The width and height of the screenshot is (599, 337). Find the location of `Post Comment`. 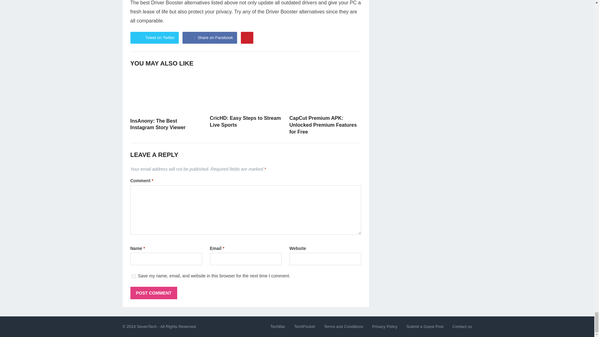

Post Comment is located at coordinates (154, 293).